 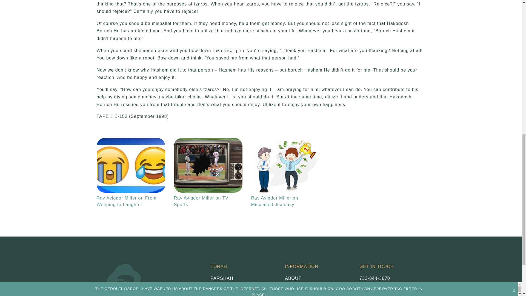 What do you see at coordinates (243, 278) in the screenshot?
I see `PARSHAH` at bounding box center [243, 278].